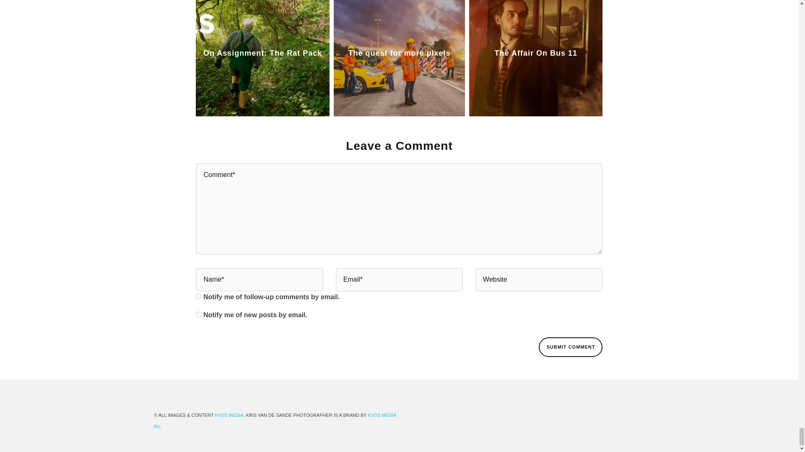  Describe the element at coordinates (198, 315) in the screenshot. I see `subscribe` at that location.